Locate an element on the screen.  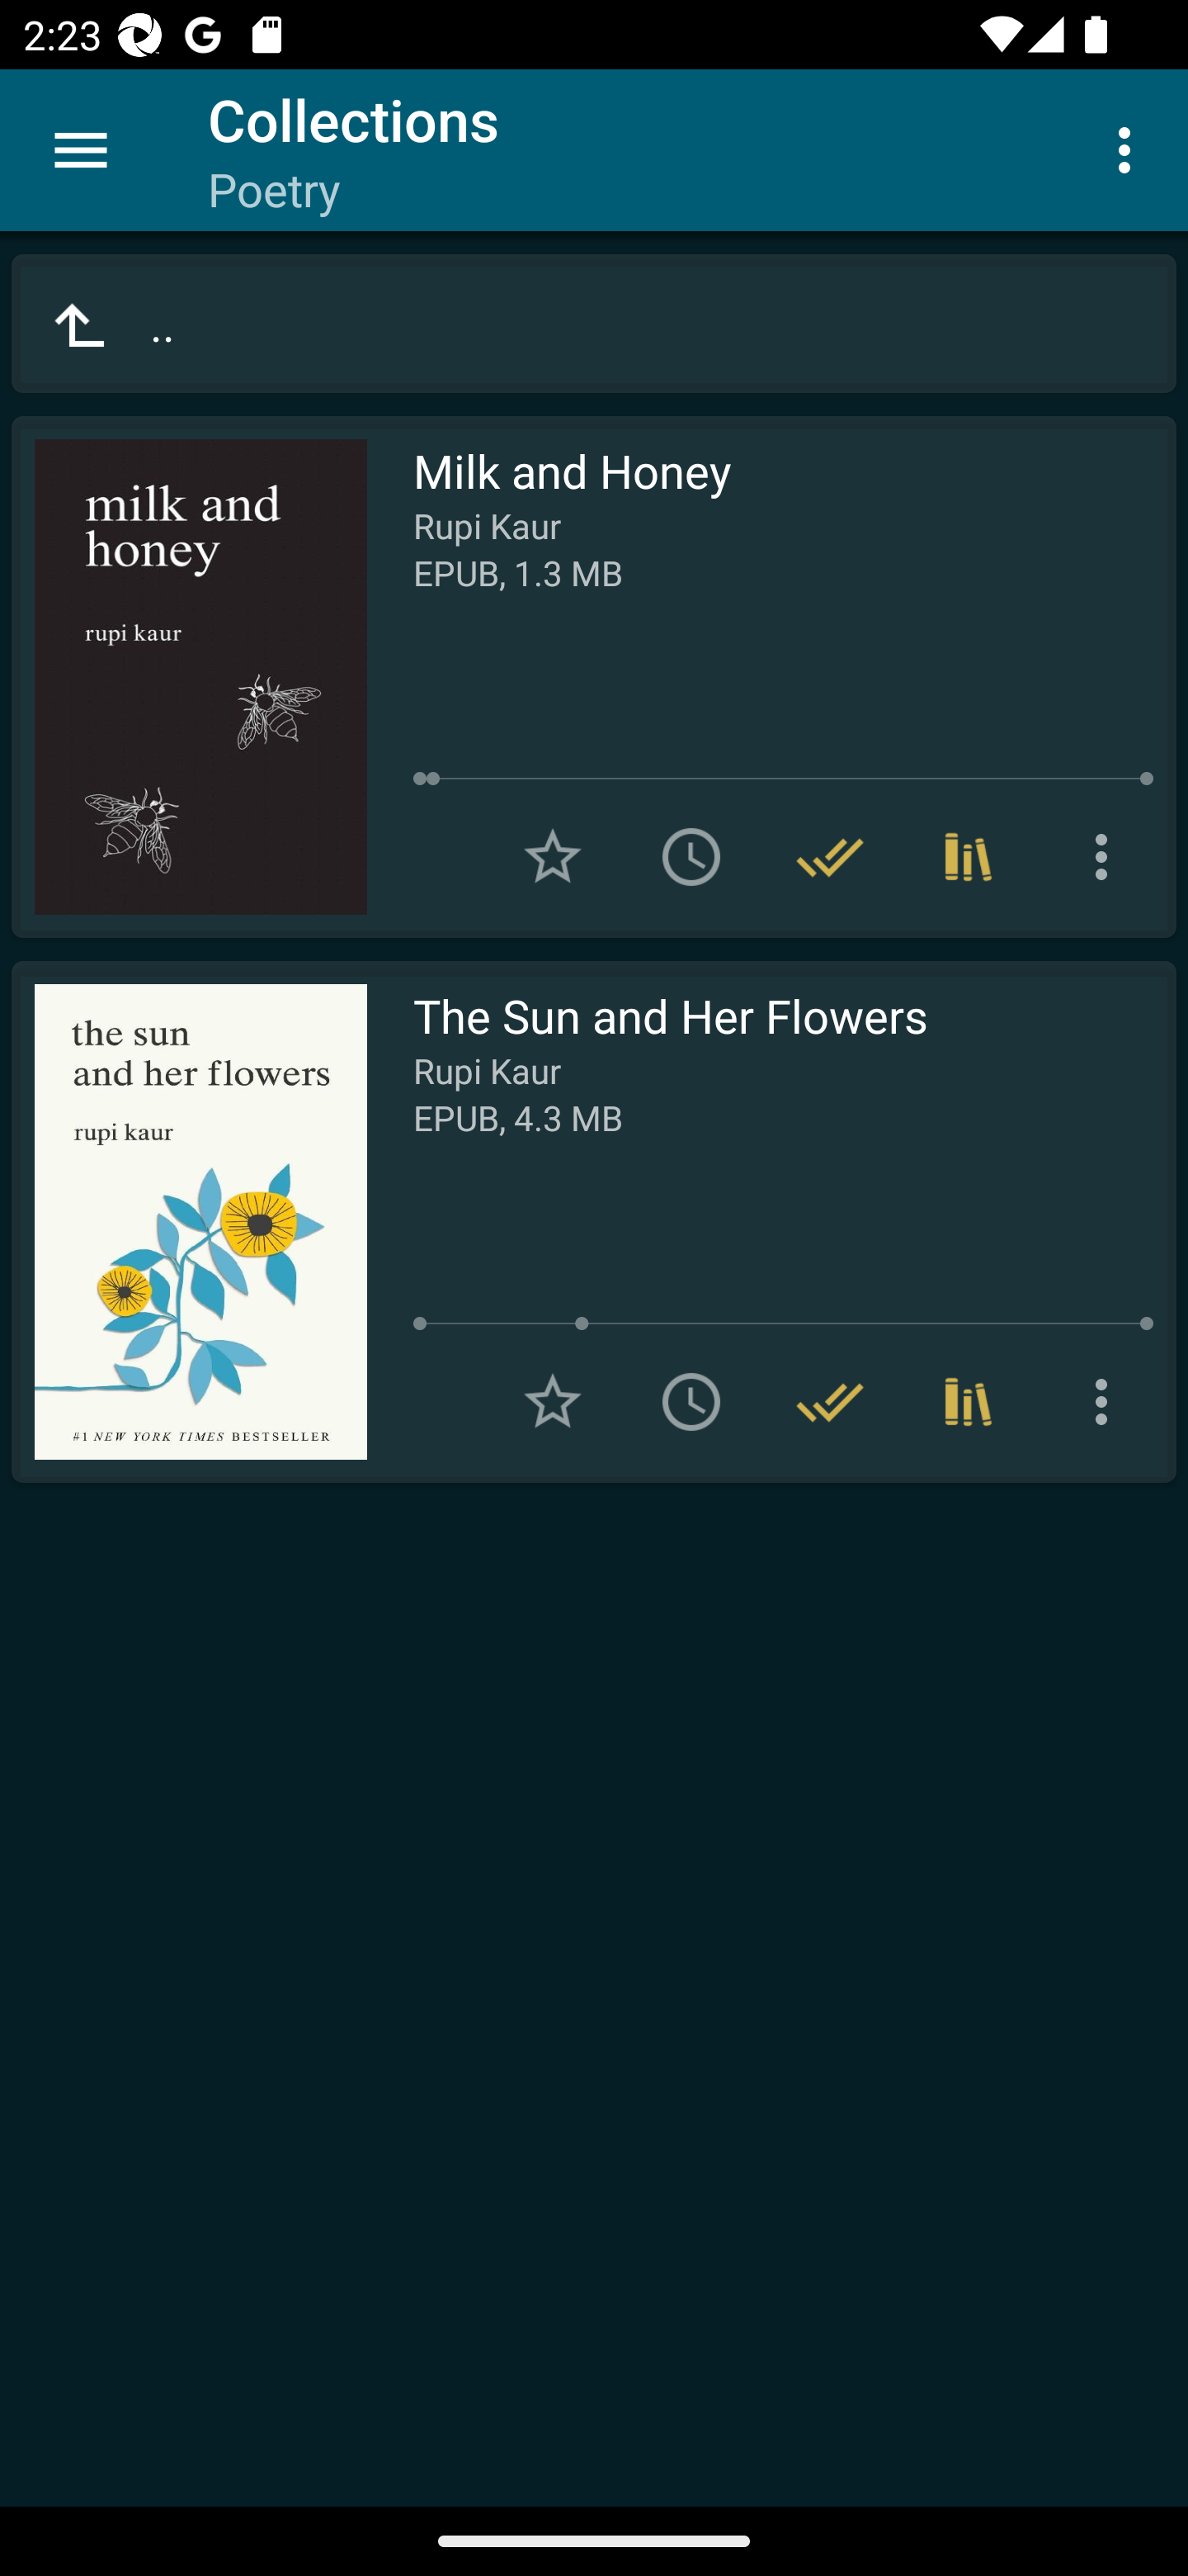
.. is located at coordinates (594, 324).